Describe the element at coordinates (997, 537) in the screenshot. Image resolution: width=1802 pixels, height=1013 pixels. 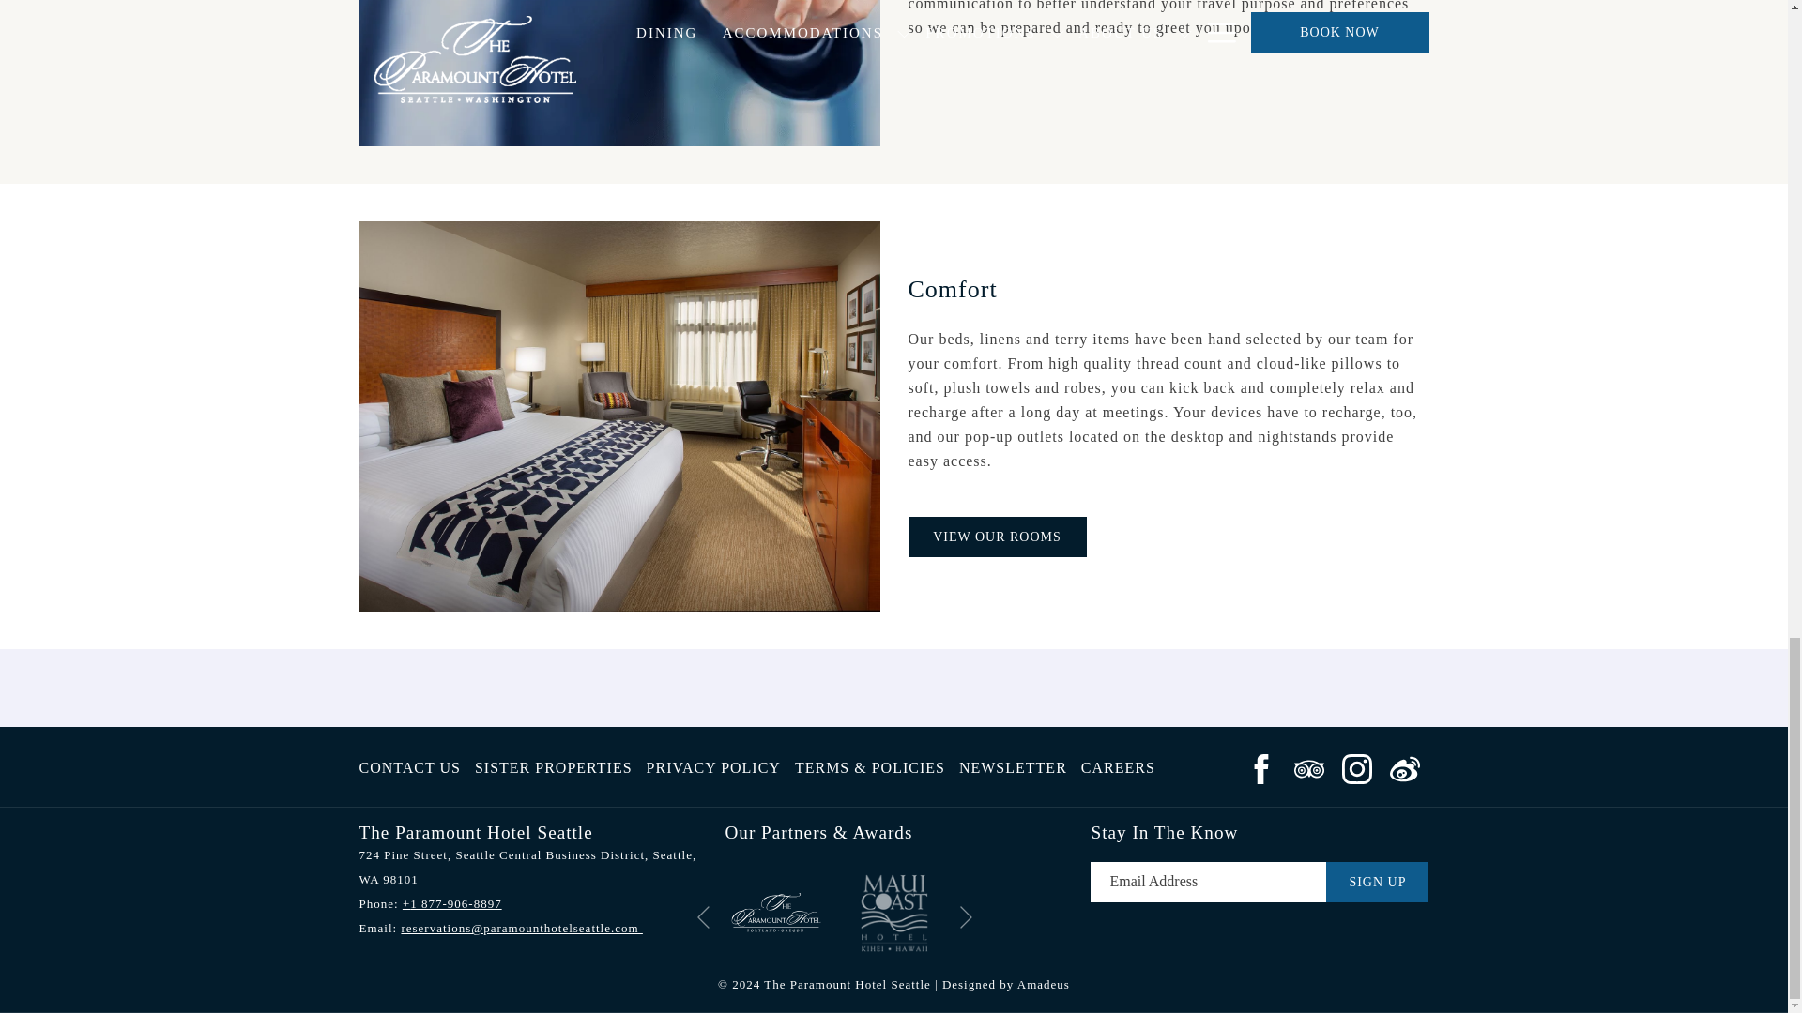
I see `VIEW OUR ROOMS` at that location.